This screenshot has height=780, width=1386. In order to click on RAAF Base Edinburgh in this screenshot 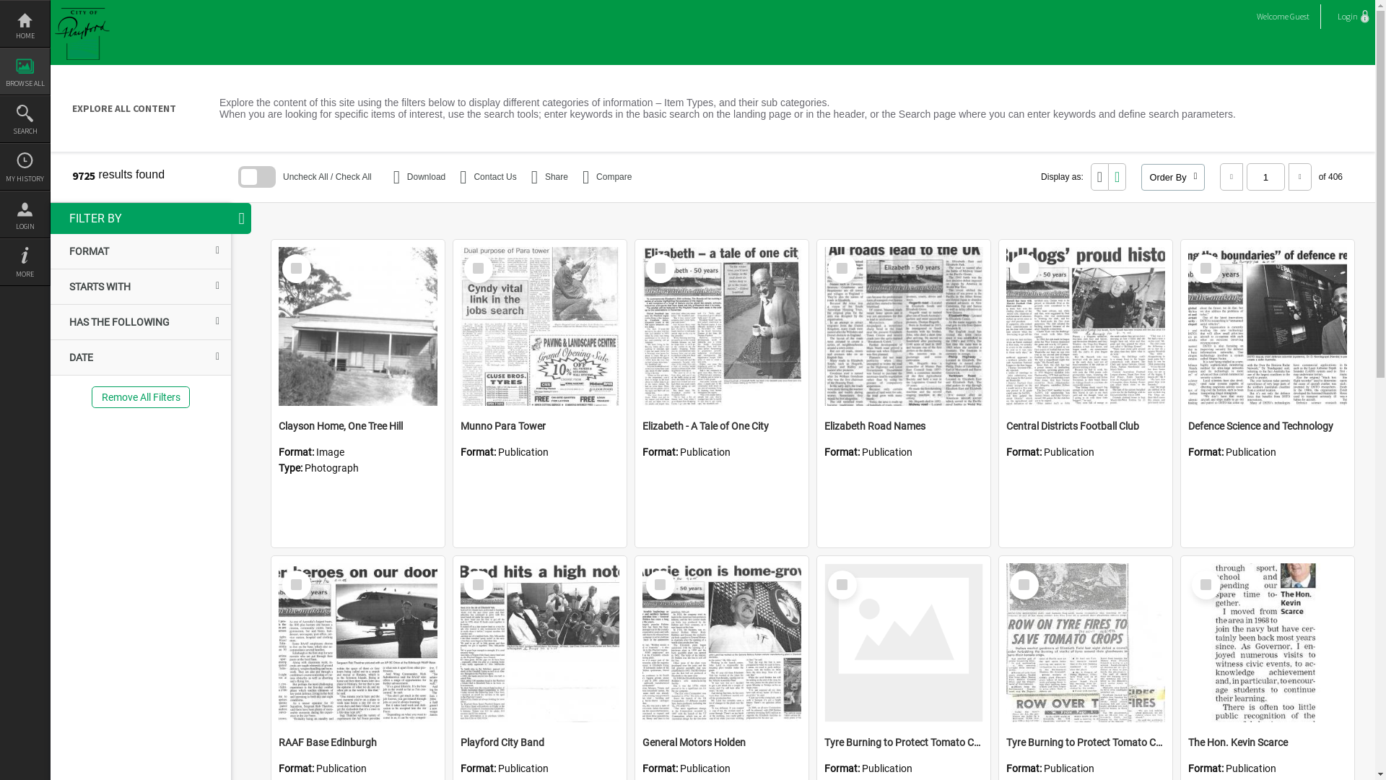, I will do `click(358, 643)`.